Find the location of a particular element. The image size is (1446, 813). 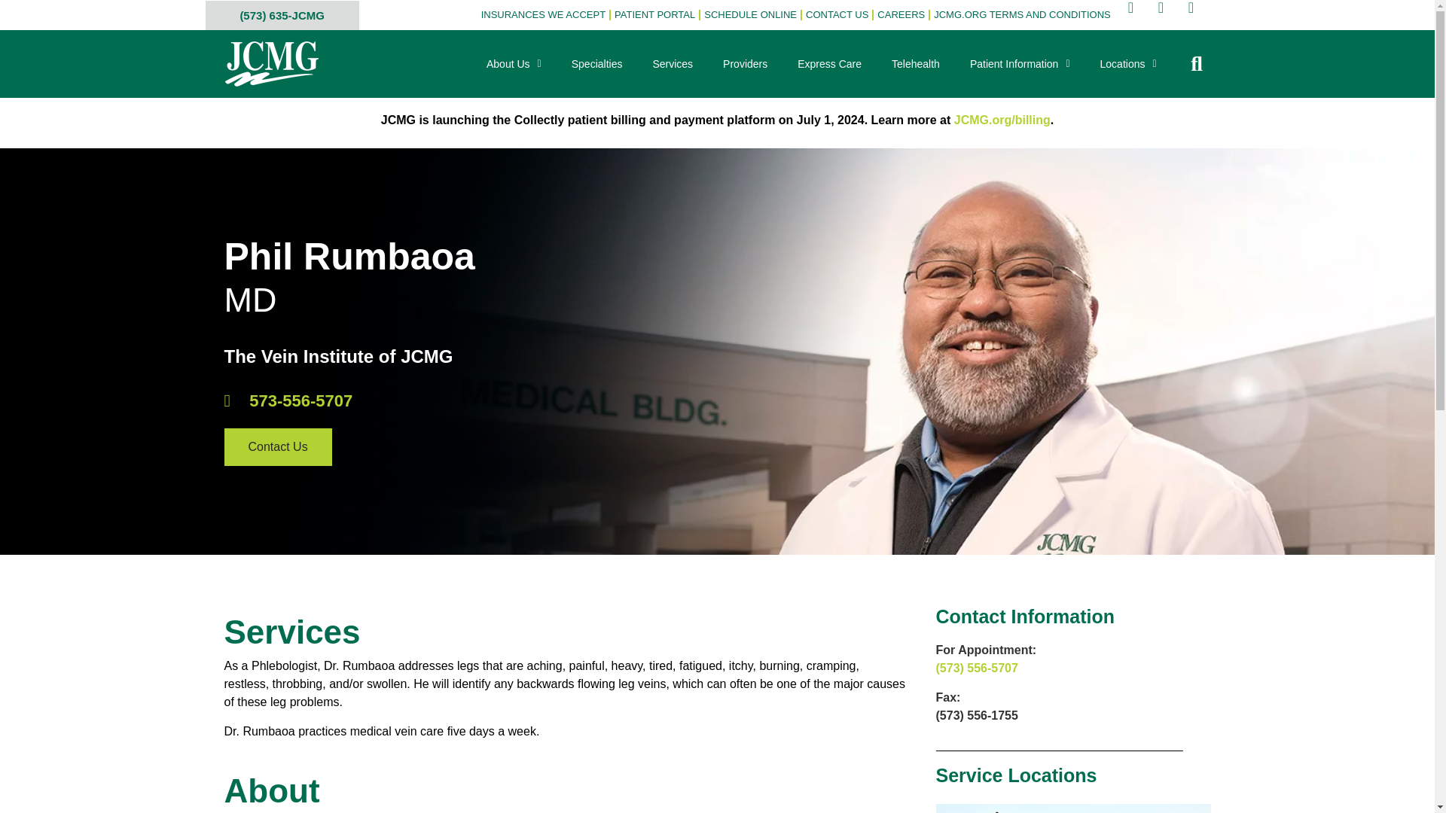

Cropped JCMG Square White.png is located at coordinates (271, 63).